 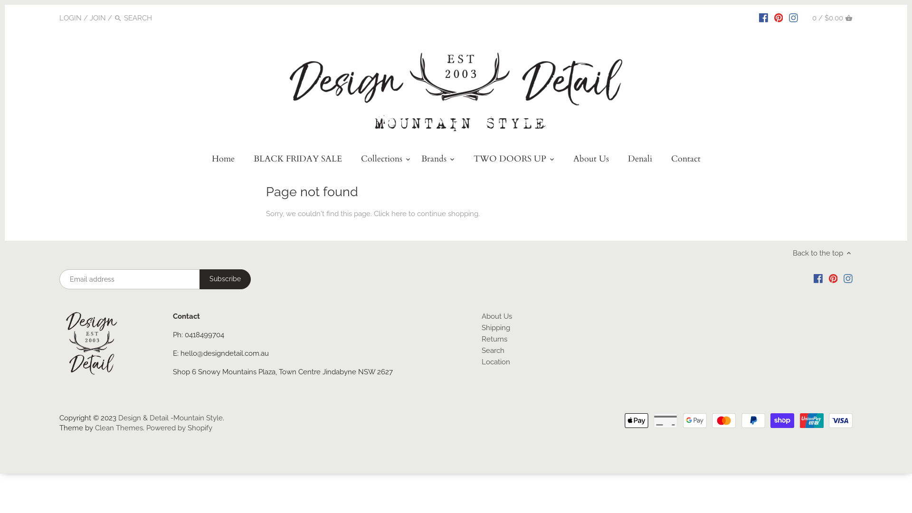 What do you see at coordinates (119, 428) in the screenshot?
I see `Clean Themes` at bounding box center [119, 428].